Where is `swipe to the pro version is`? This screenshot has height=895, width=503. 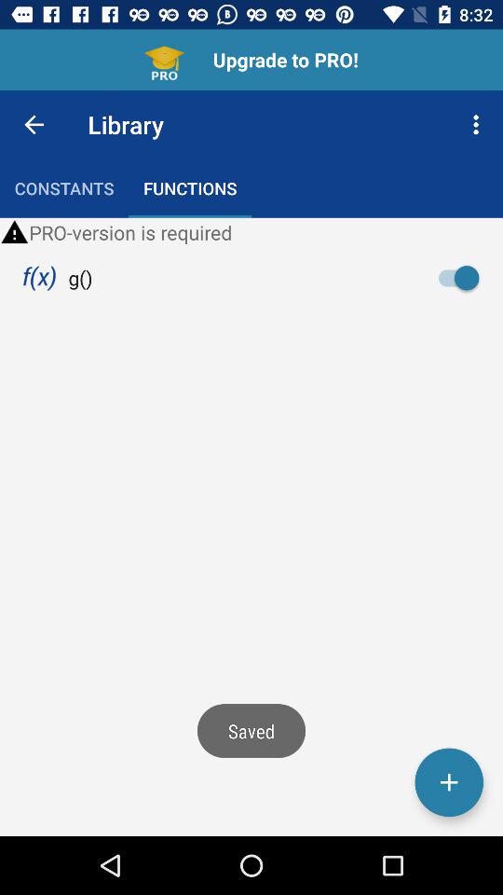
swipe to the pro version is is located at coordinates (251, 232).